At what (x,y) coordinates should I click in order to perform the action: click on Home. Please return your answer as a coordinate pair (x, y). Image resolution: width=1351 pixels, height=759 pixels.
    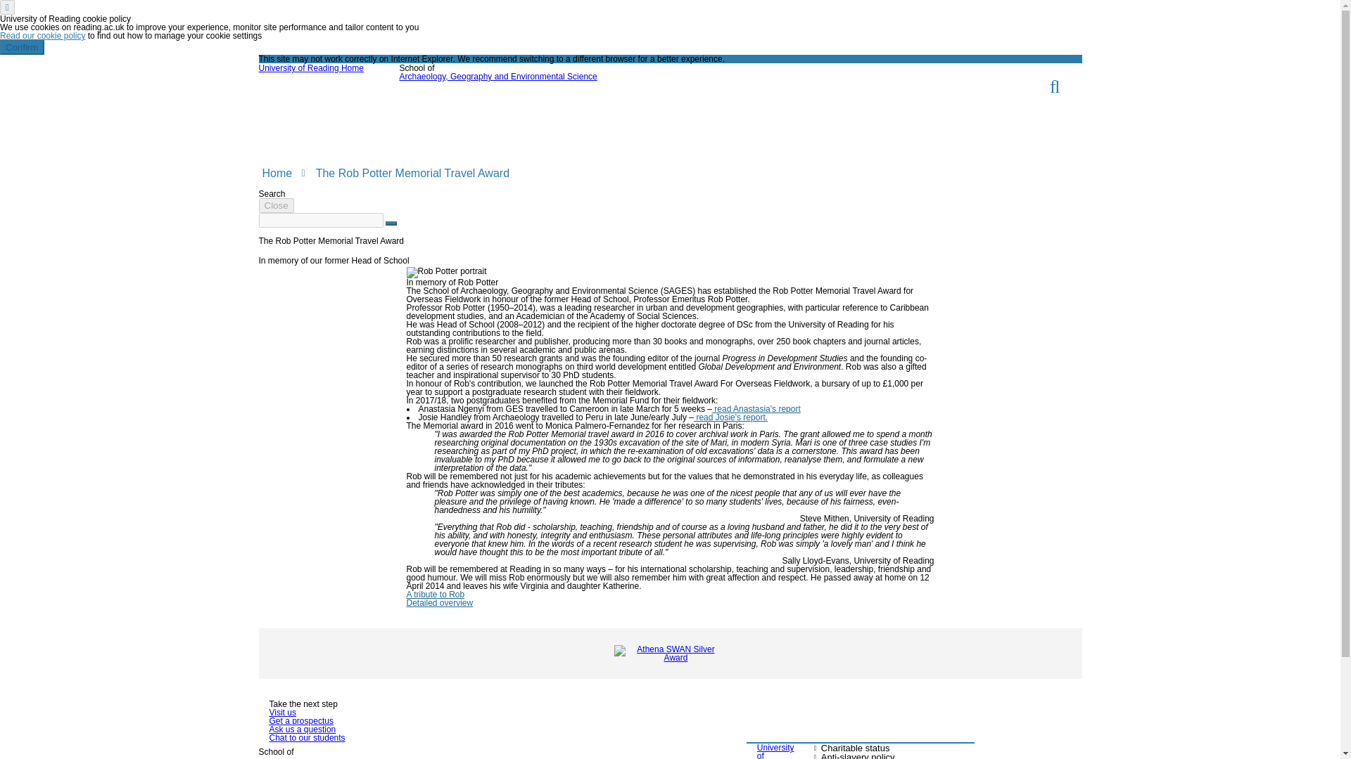
    Looking at the image, I should click on (277, 173).